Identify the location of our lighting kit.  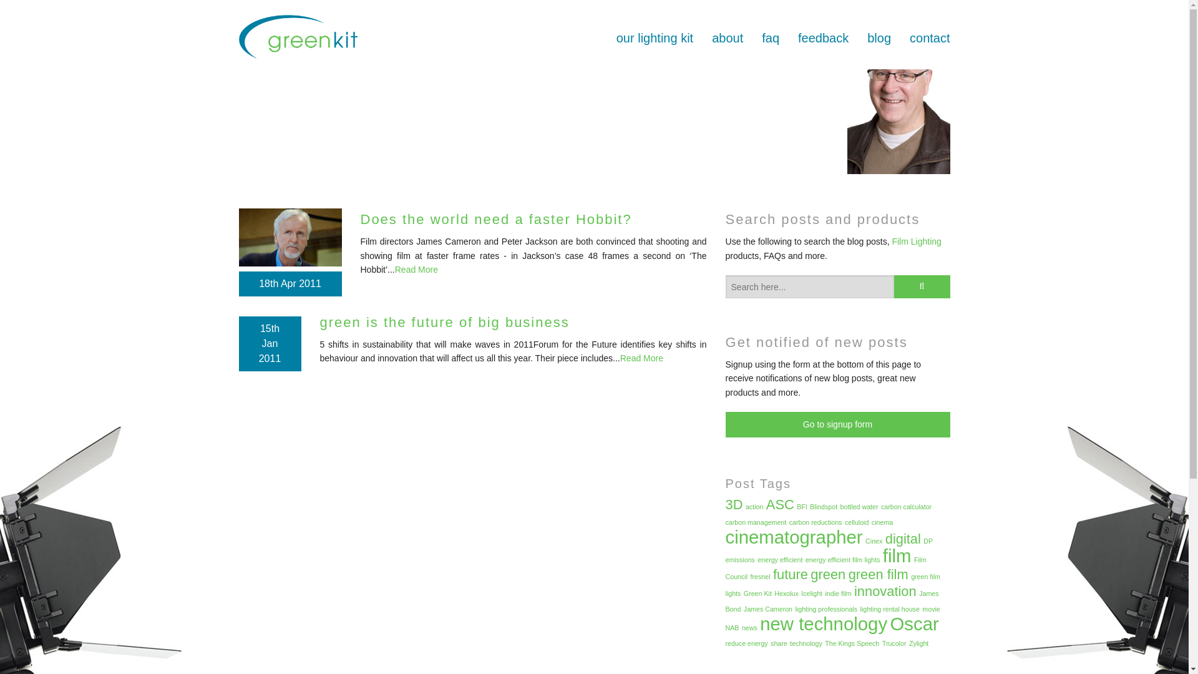
(655, 37).